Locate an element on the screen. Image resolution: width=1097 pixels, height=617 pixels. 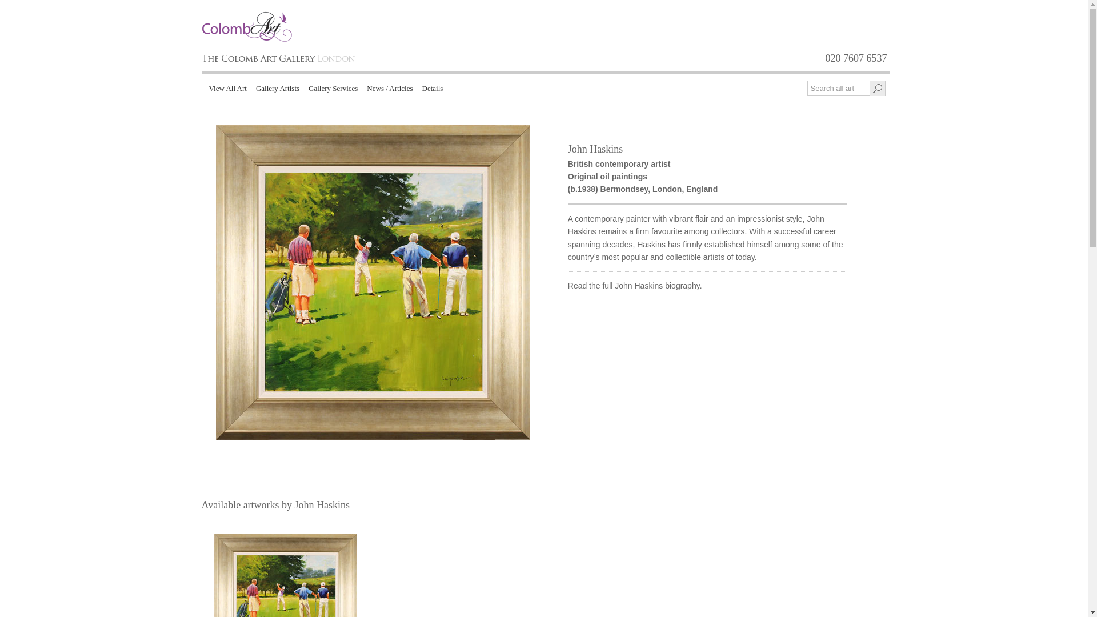
Gallery Services is located at coordinates (333, 87).